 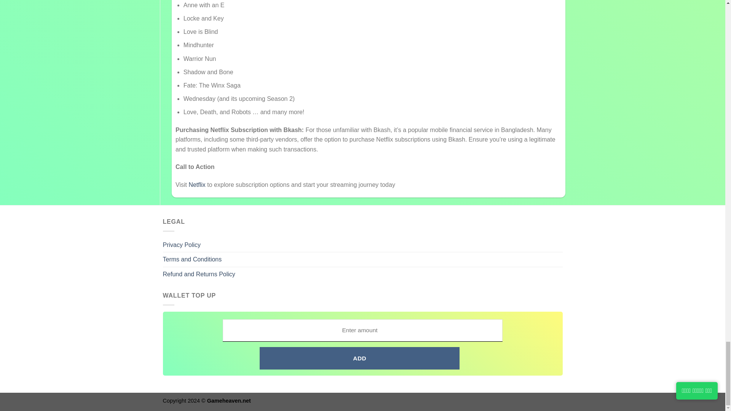 What do you see at coordinates (439, 324) in the screenshot?
I see `Submit` at bounding box center [439, 324].